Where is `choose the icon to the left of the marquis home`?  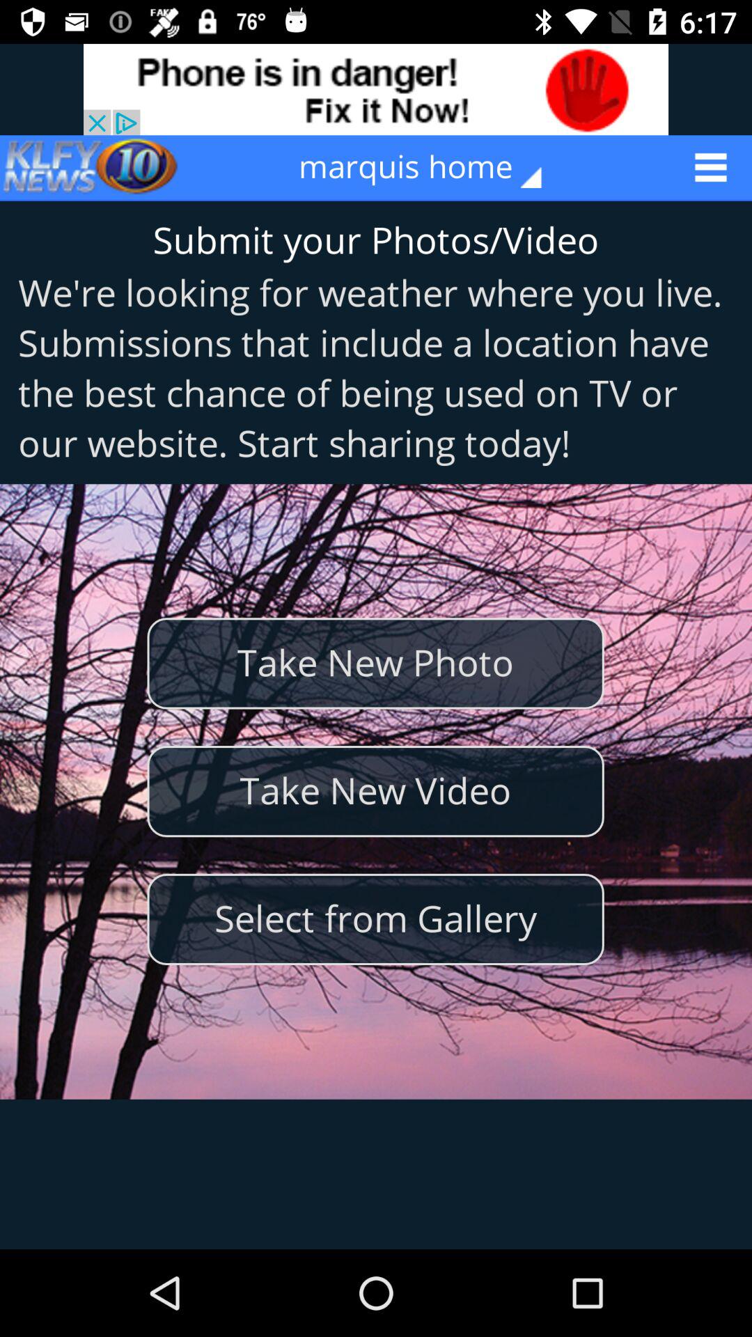 choose the icon to the left of the marquis home is located at coordinates (91, 167).